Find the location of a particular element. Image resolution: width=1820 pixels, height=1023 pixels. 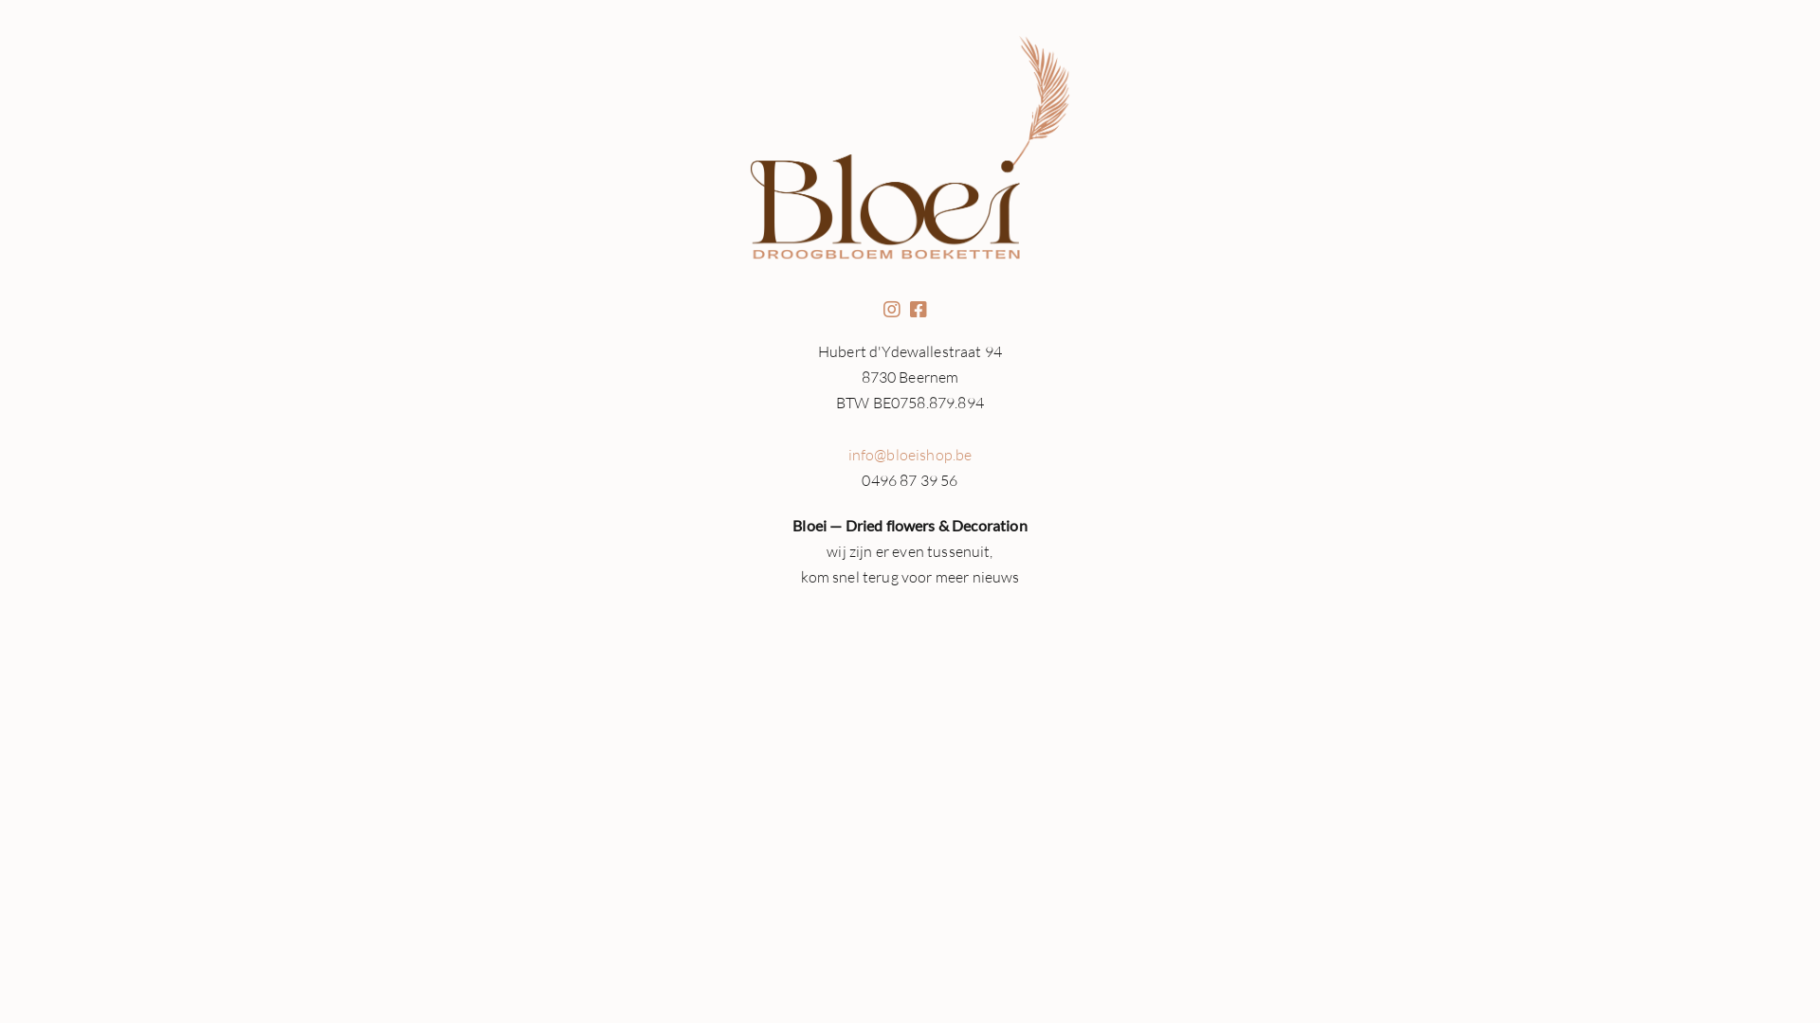

info@bloeishop.be is located at coordinates (910, 455).